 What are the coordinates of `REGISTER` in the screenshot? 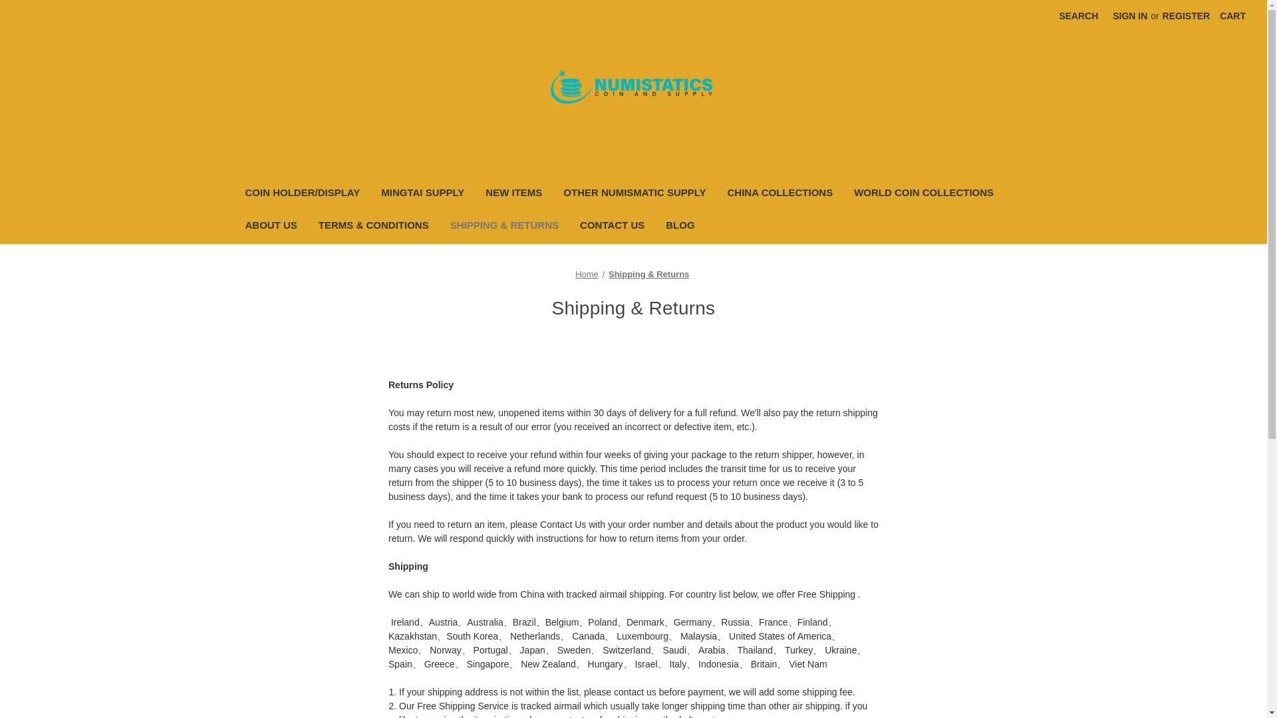 It's located at (1187, 16).